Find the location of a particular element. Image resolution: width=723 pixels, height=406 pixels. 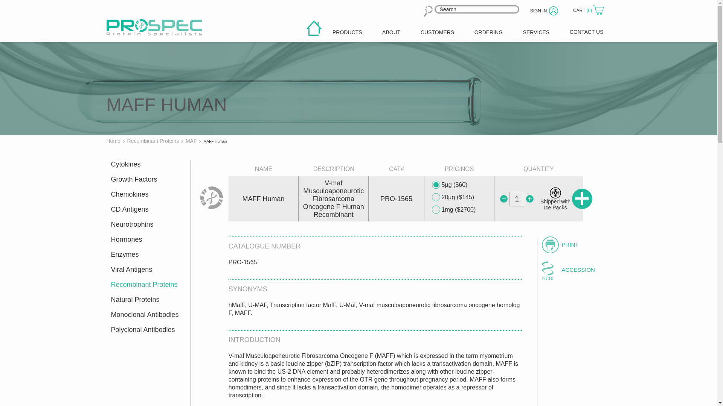

PRODUCTS is located at coordinates (348, 31).